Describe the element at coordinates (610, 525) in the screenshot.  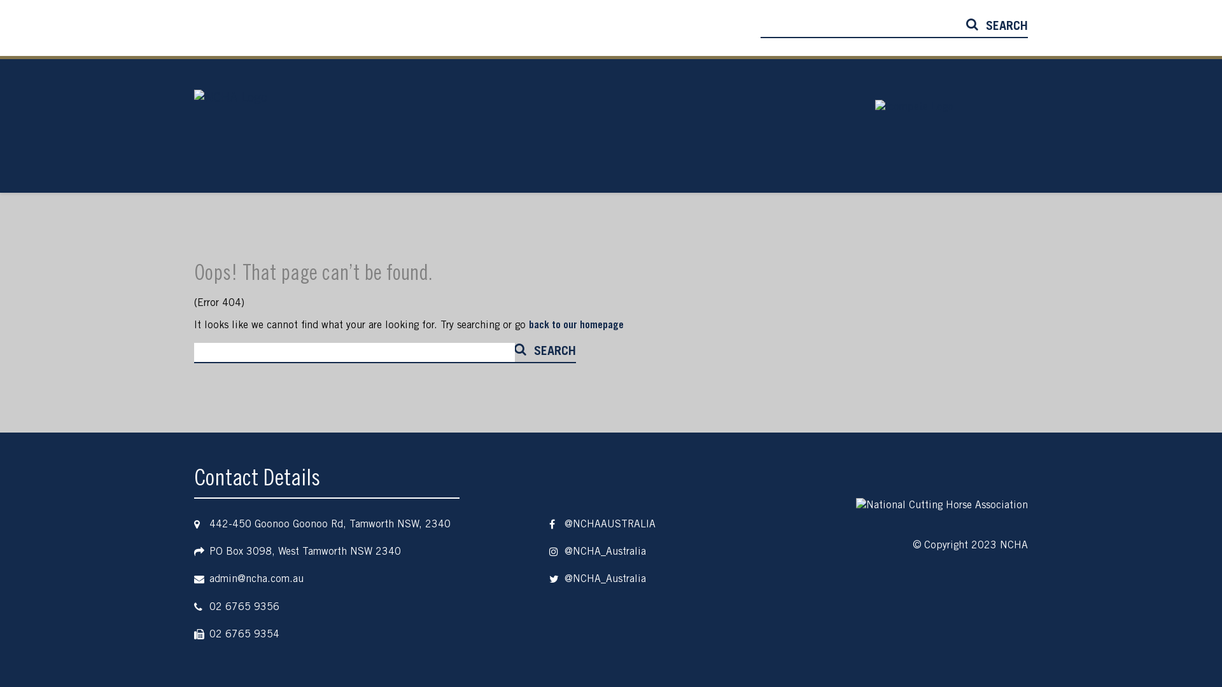
I see `@NCHAAUSTRALIA` at that location.